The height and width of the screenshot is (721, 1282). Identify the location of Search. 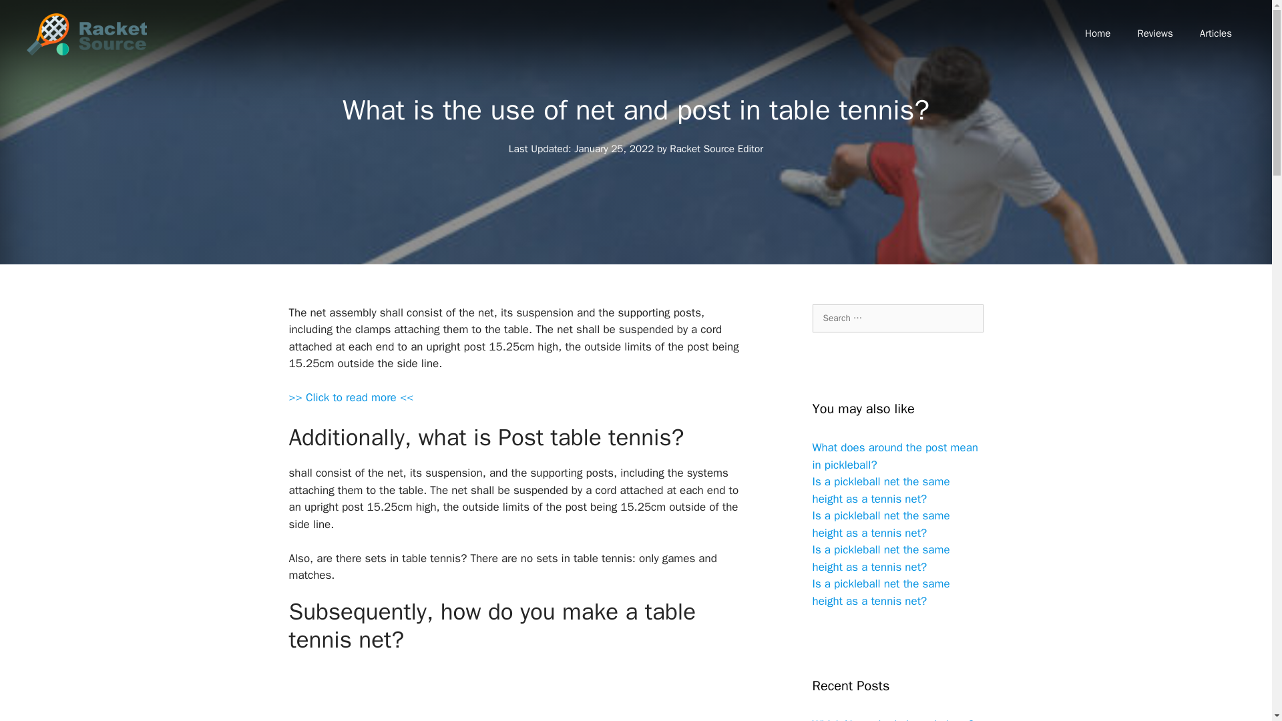
(31, 16).